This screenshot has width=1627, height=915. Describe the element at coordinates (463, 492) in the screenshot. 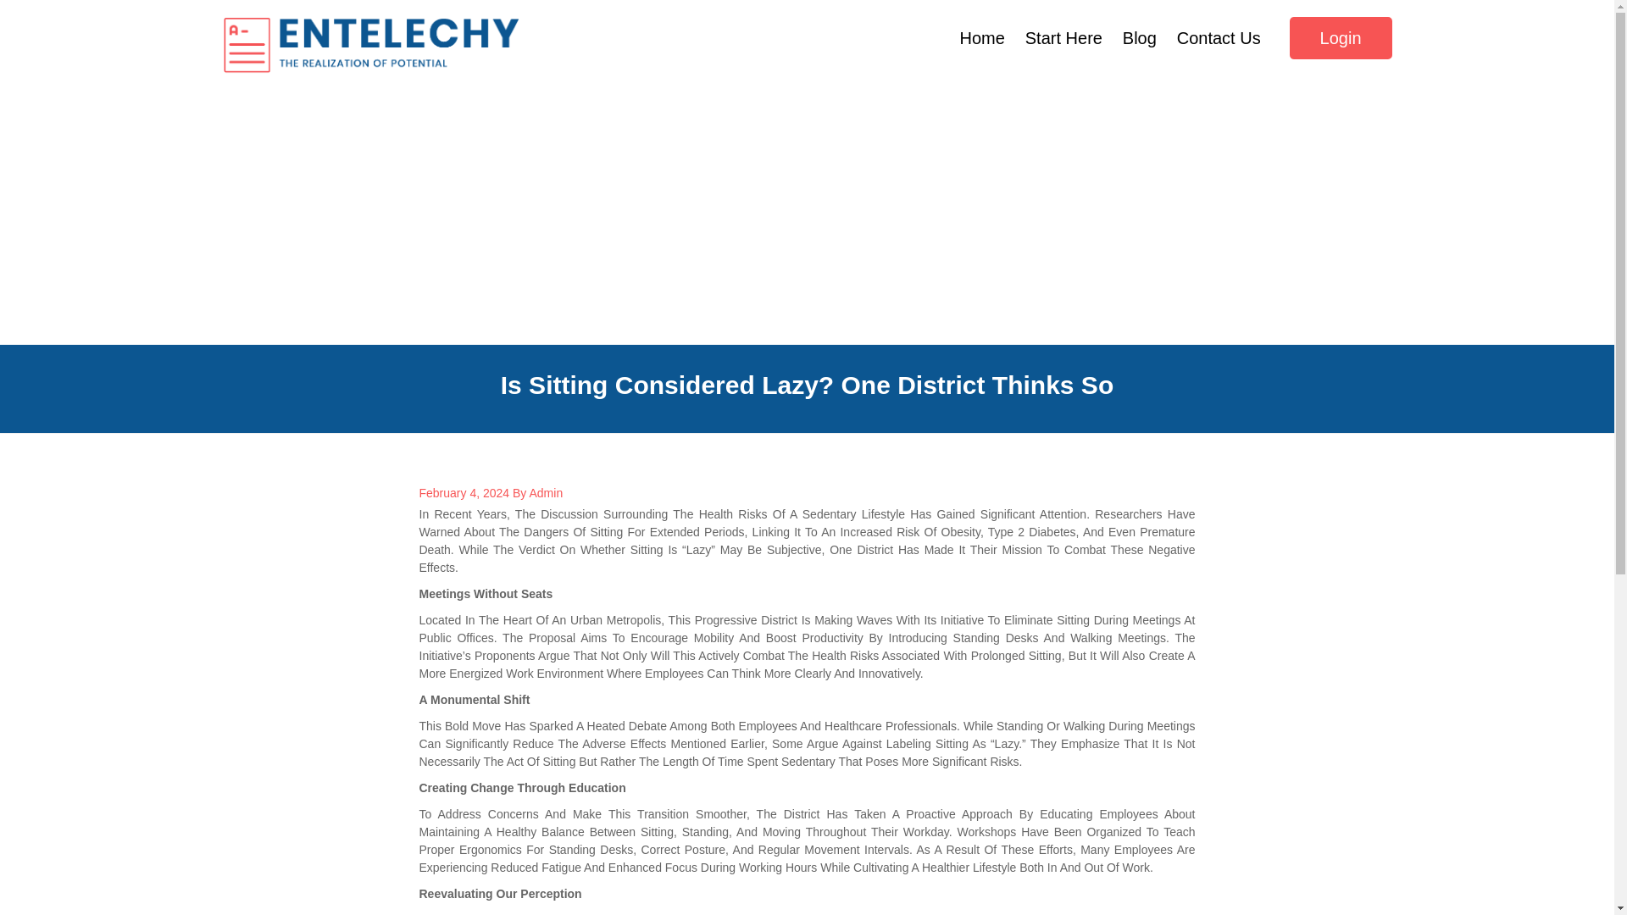

I see `February 4, 2024` at that location.